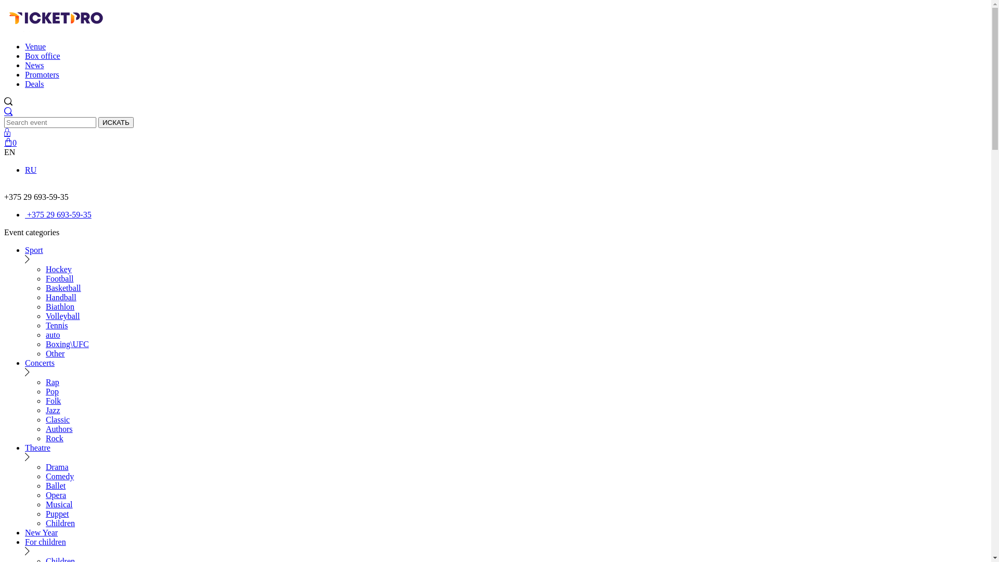  What do you see at coordinates (56, 495) in the screenshot?
I see `Opera` at bounding box center [56, 495].